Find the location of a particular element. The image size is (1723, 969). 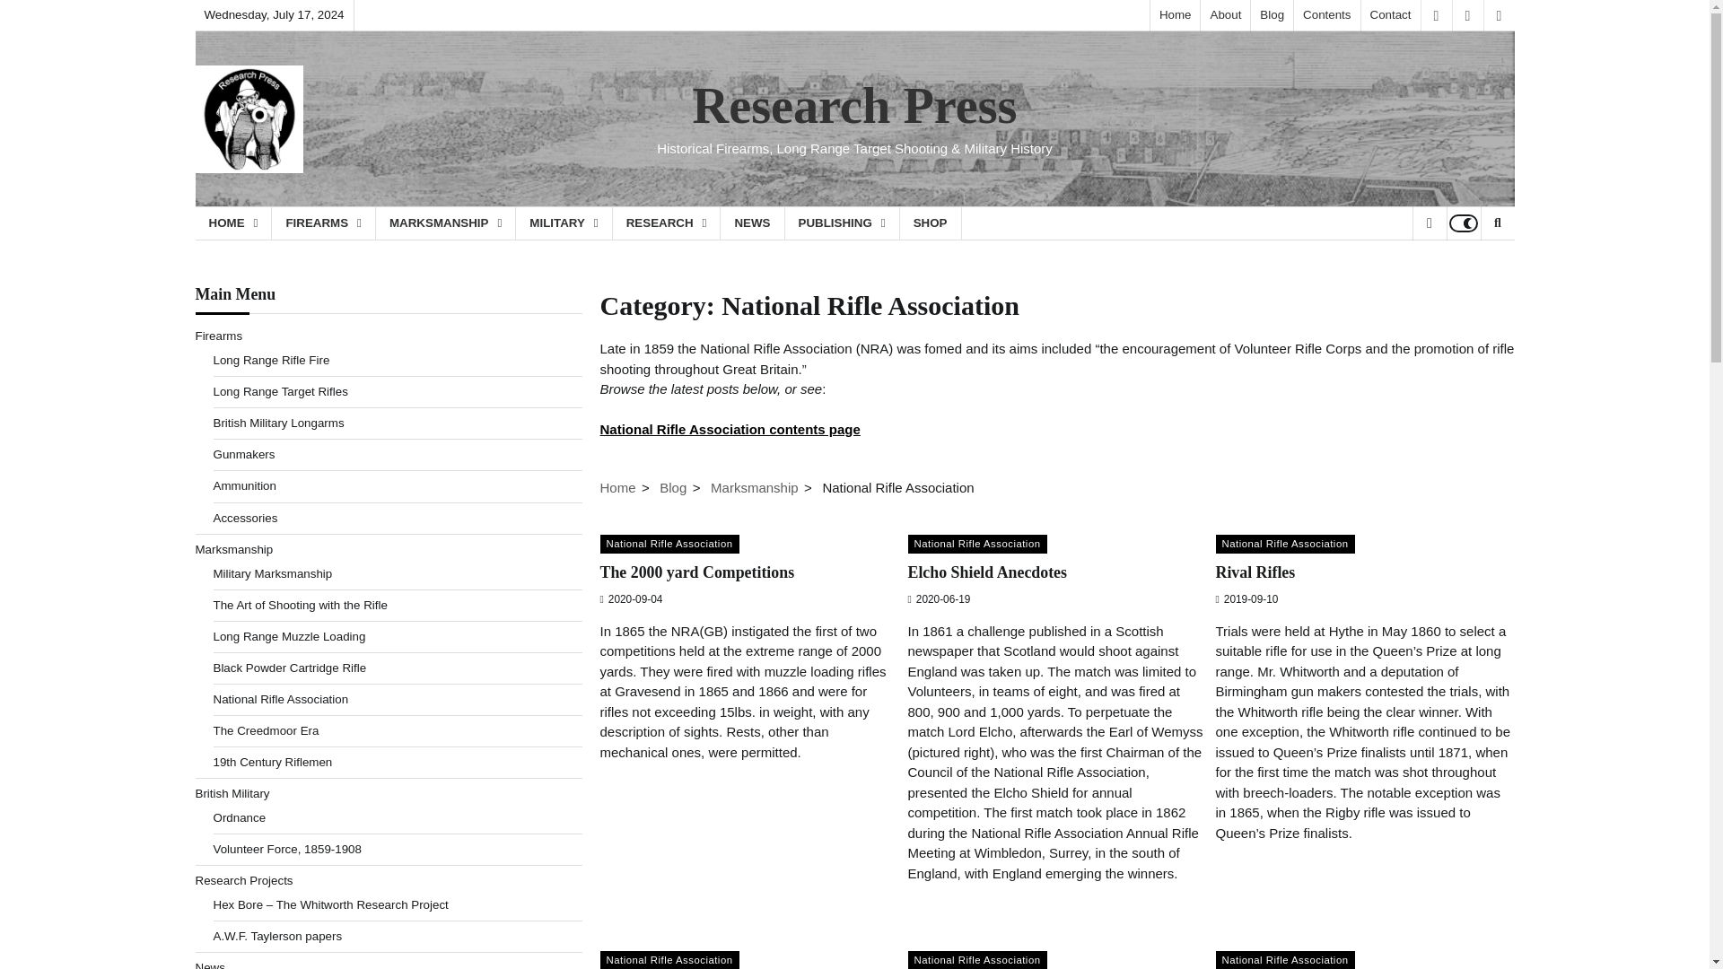

Research Press is located at coordinates (854, 106).